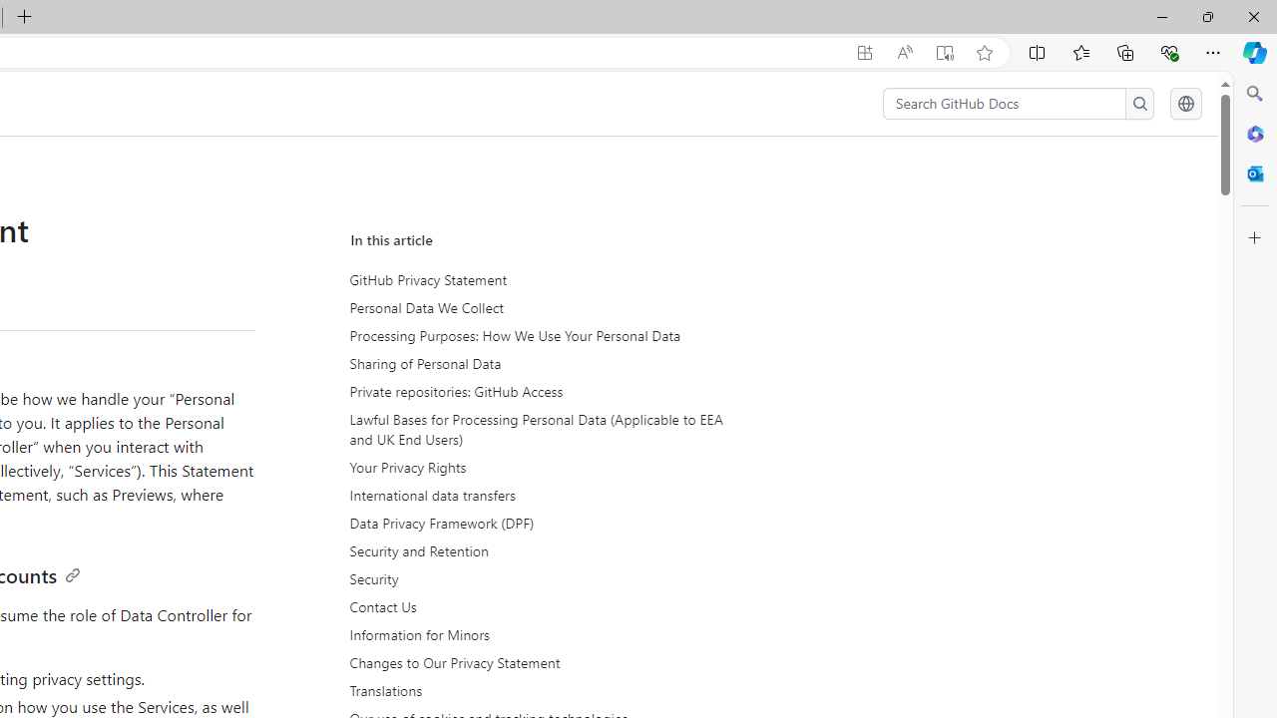 This screenshot has width=1277, height=718. Describe the element at coordinates (537, 496) in the screenshot. I see `International data transfers` at that location.